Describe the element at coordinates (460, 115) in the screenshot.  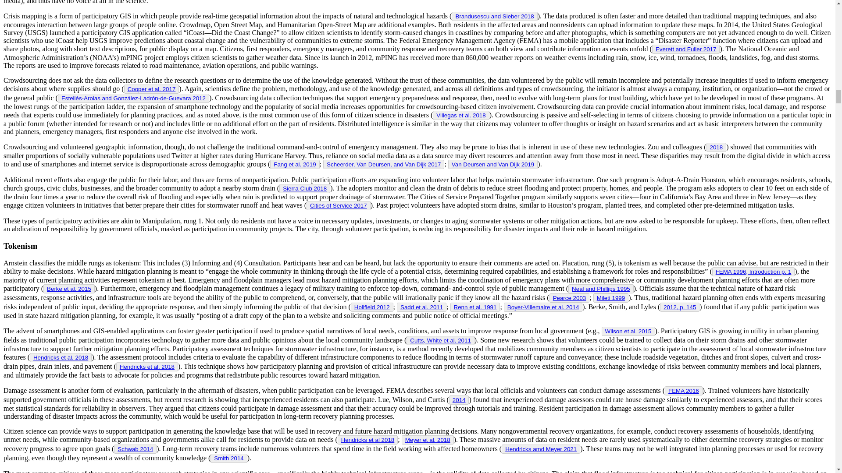
I see `Villegas et al. 2018` at that location.